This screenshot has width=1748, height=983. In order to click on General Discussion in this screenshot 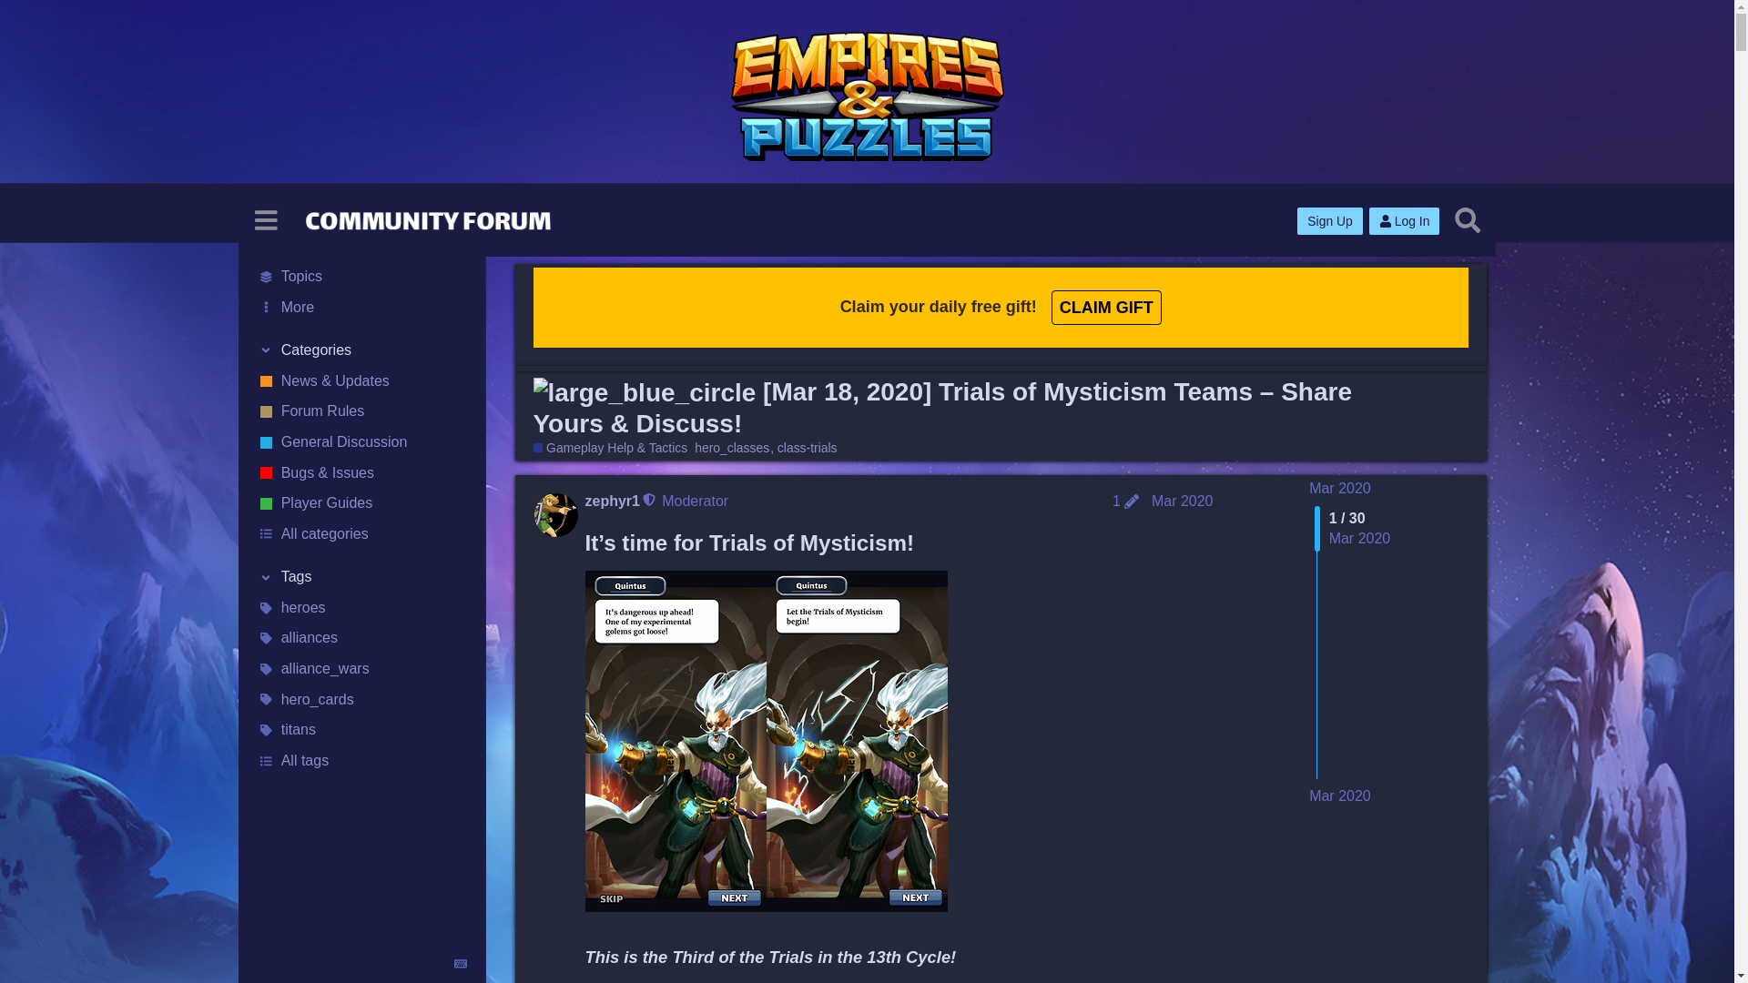, I will do `click(361, 442)`.